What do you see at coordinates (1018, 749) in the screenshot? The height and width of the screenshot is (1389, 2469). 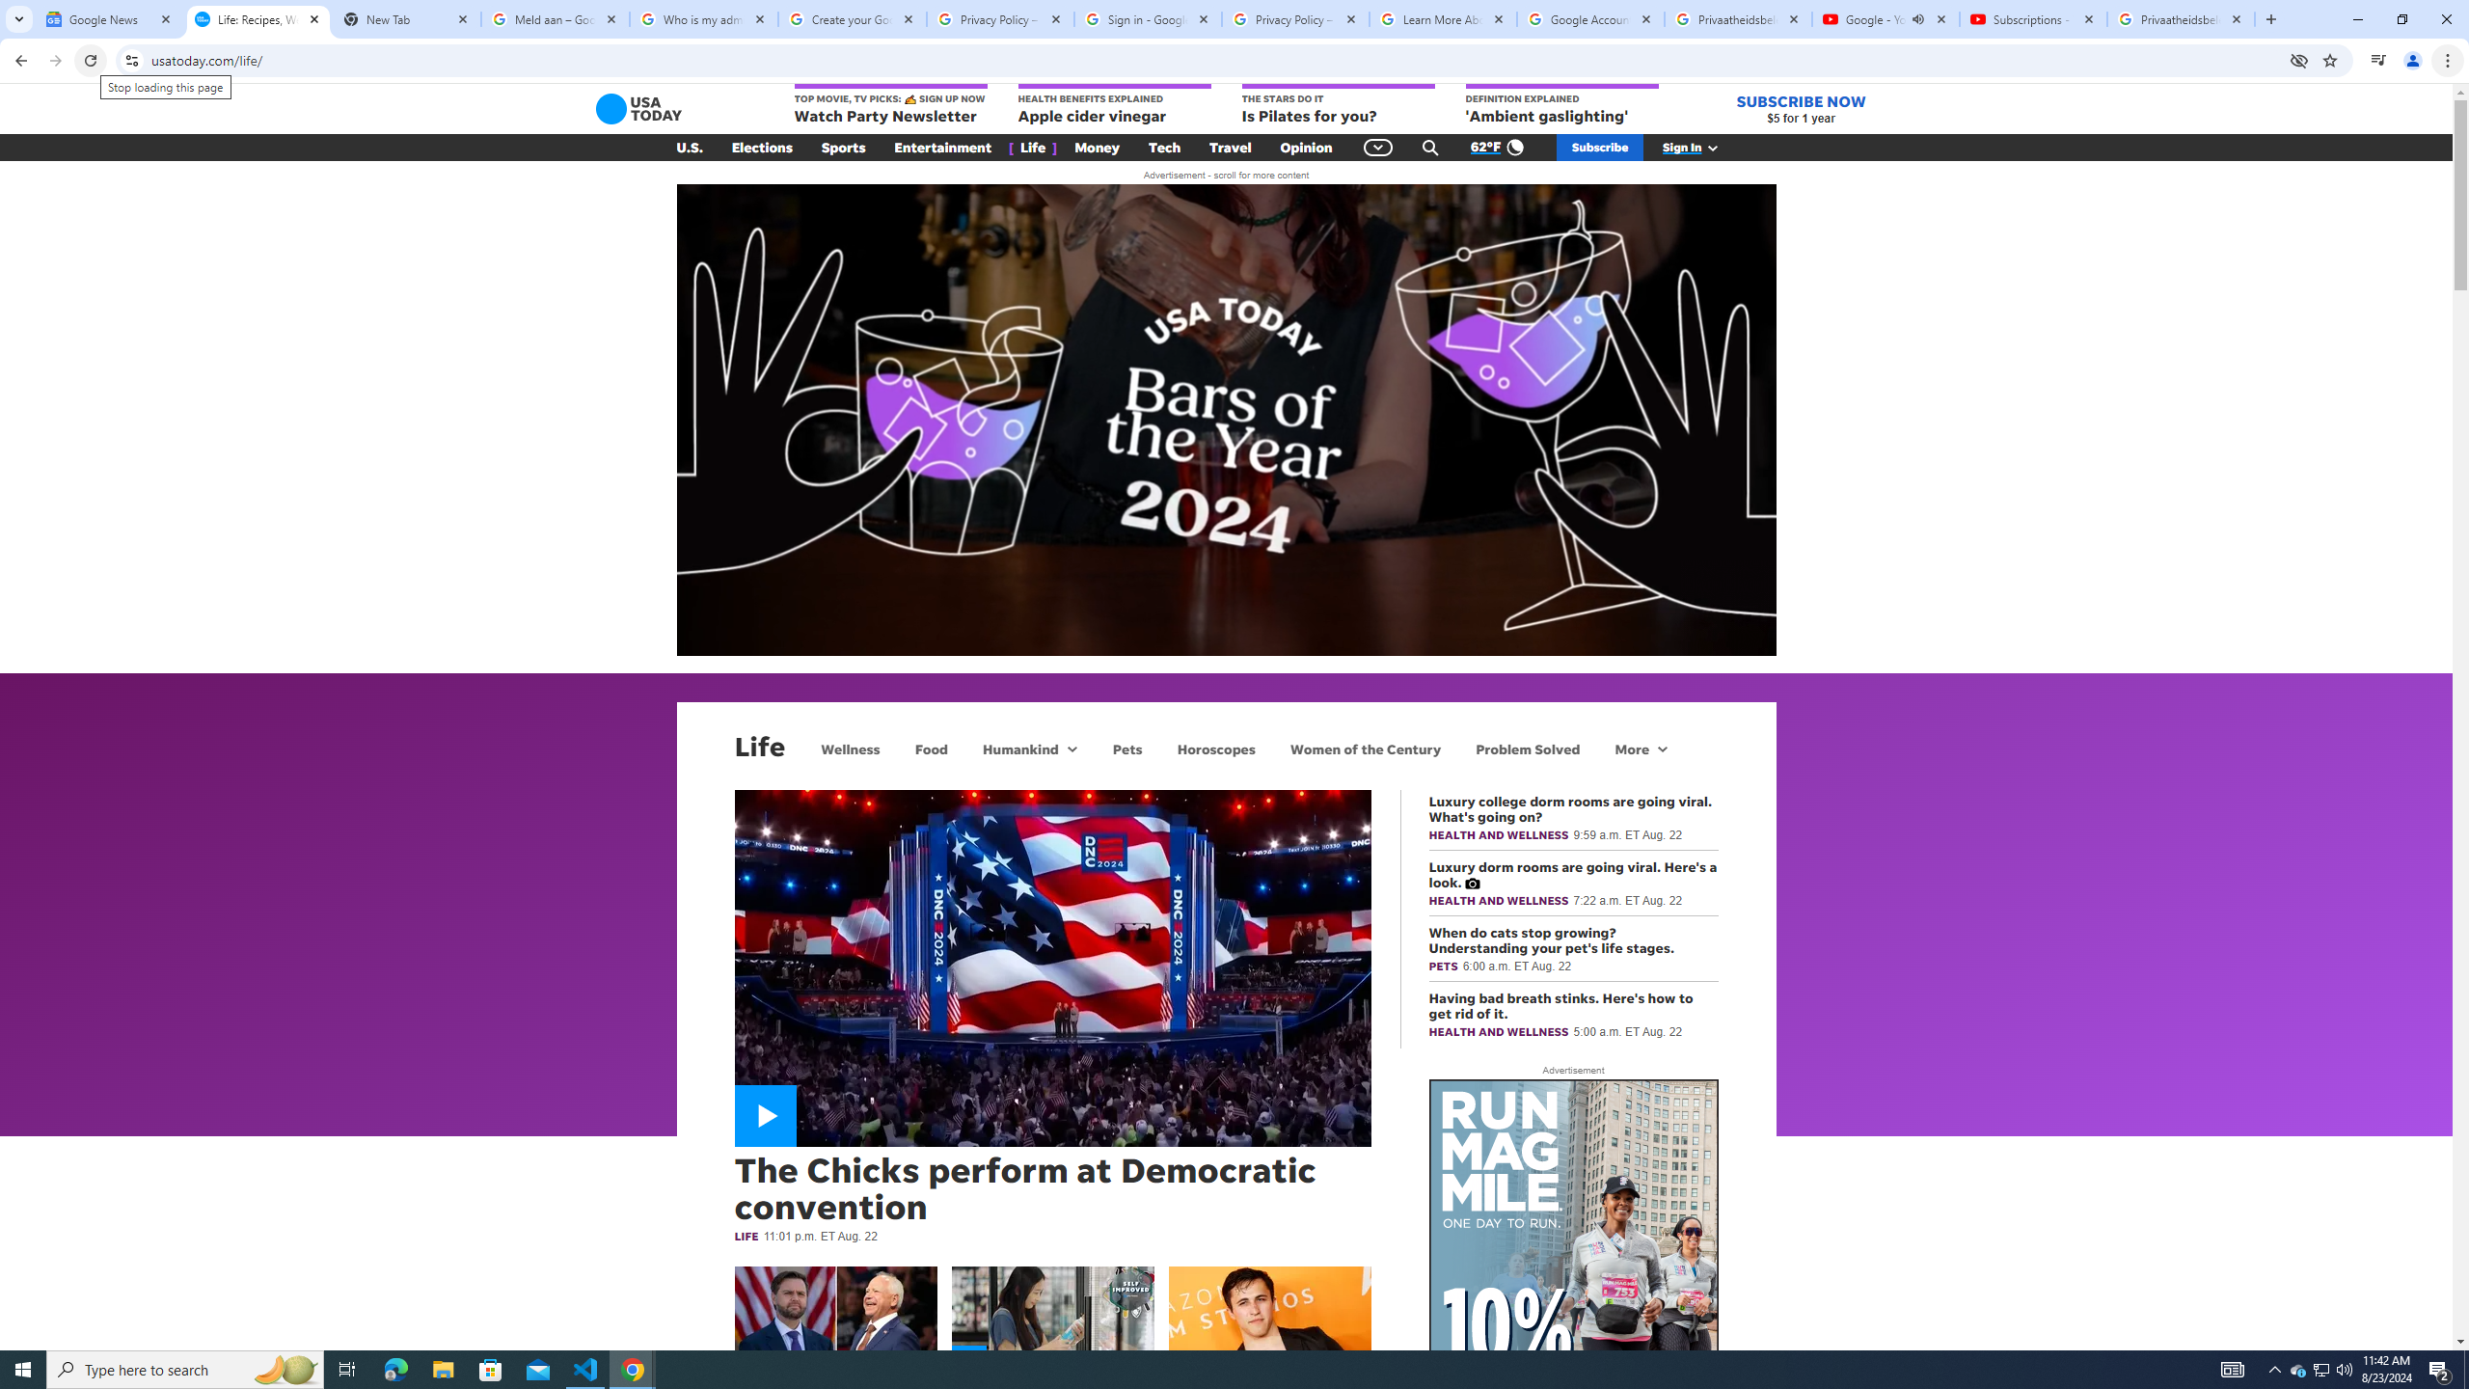 I see `Humankind` at bounding box center [1018, 749].